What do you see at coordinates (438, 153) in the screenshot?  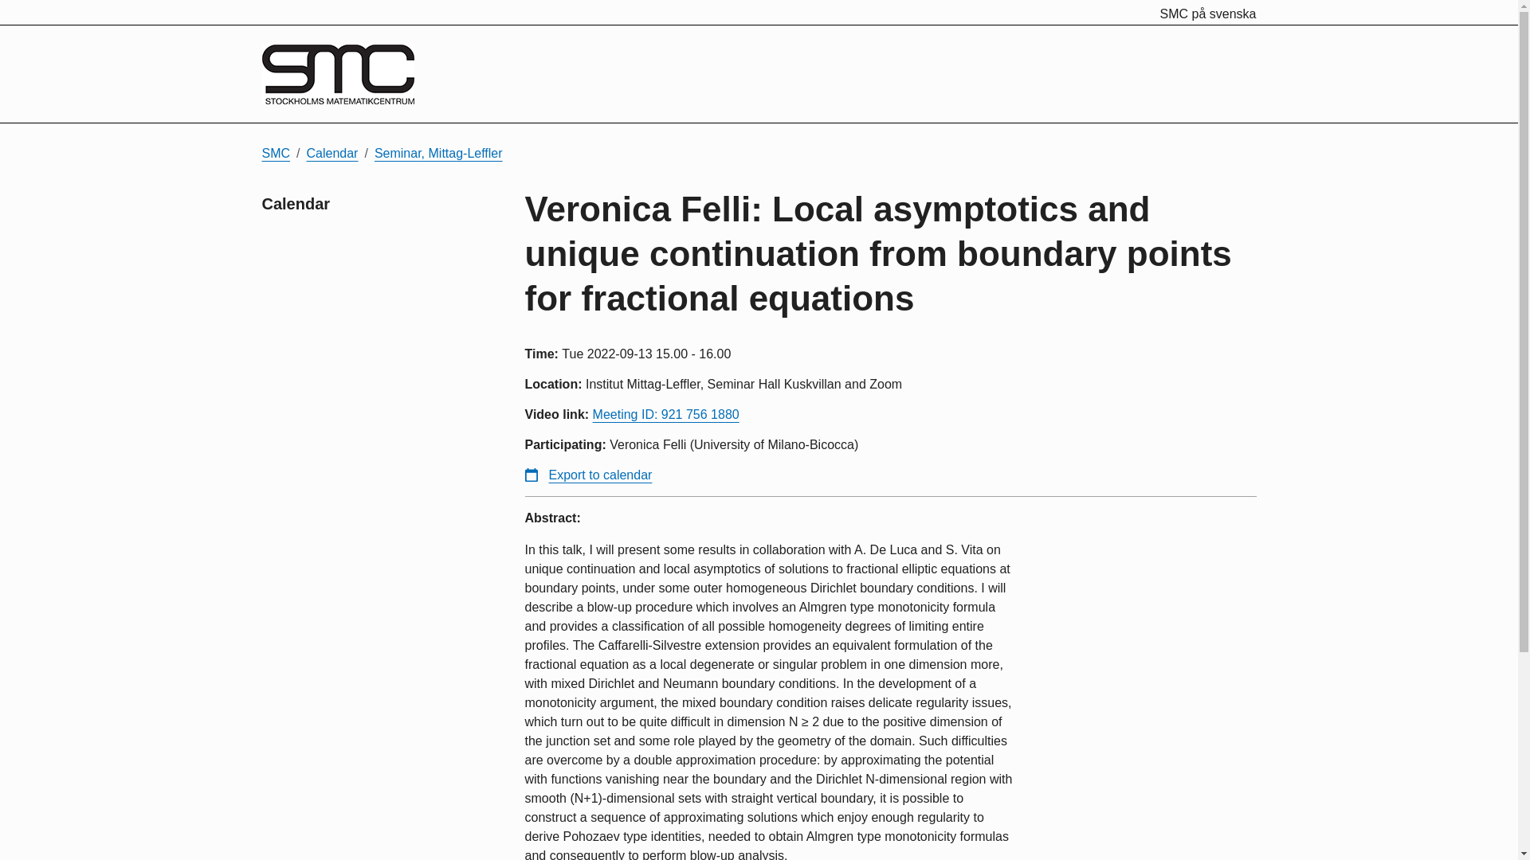 I see `Seminar, Mittag-Leffler` at bounding box center [438, 153].